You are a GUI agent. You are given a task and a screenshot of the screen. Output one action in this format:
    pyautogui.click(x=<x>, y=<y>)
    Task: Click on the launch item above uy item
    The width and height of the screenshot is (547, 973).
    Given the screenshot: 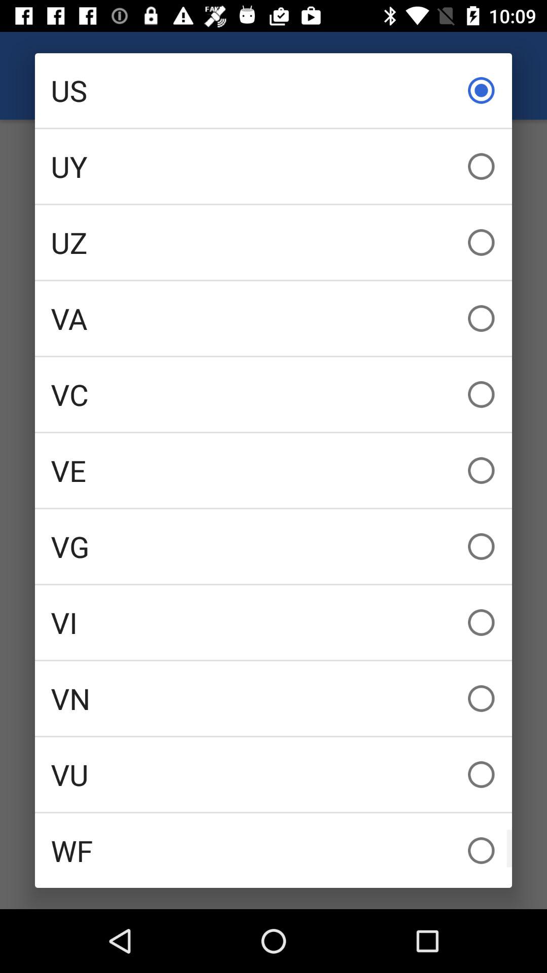 What is the action you would take?
    pyautogui.click(x=273, y=90)
    